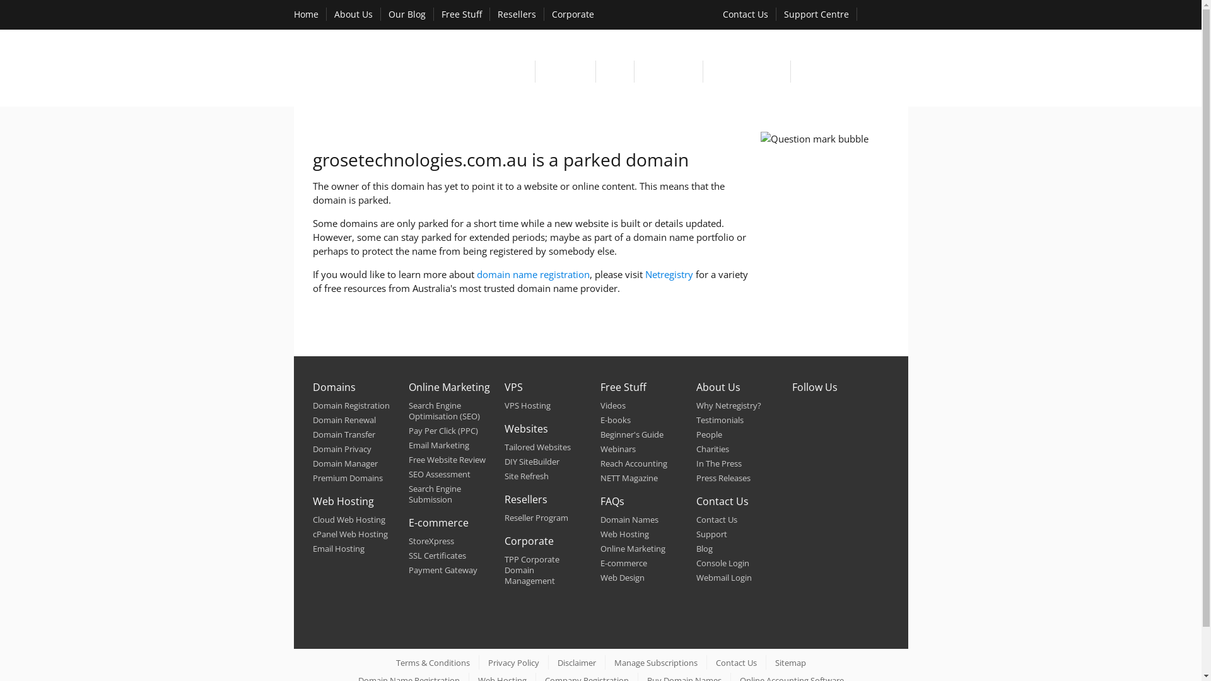 The height and width of the screenshot is (681, 1211). What do you see at coordinates (723, 563) in the screenshot?
I see `Console Login` at bounding box center [723, 563].